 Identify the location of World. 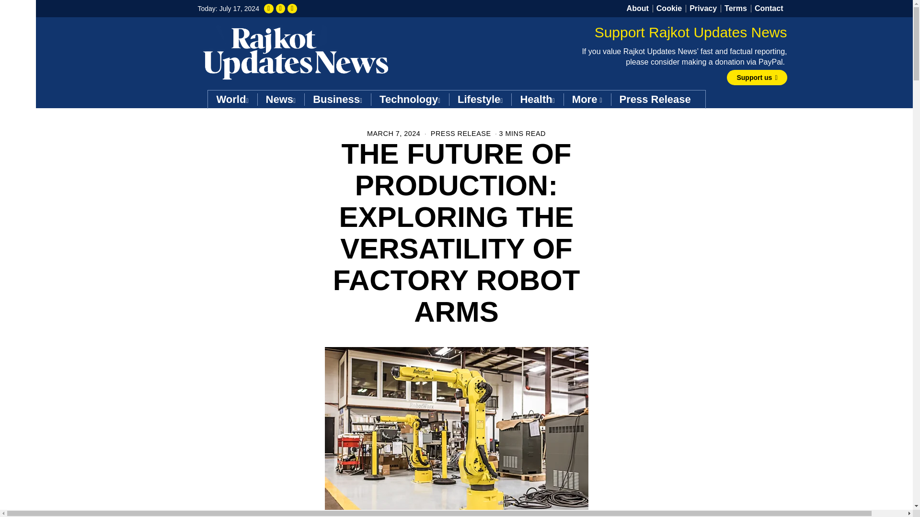
(702, 9).